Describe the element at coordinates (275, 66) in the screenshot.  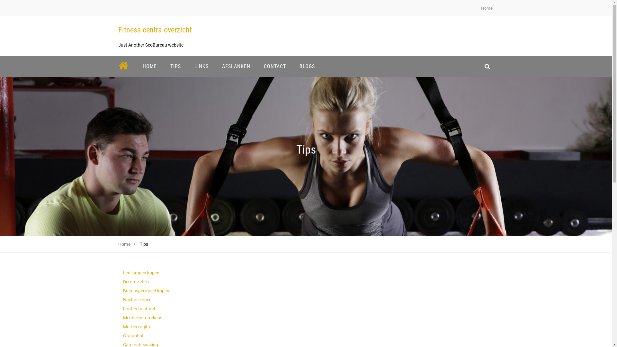
I see `CONTACT` at that location.